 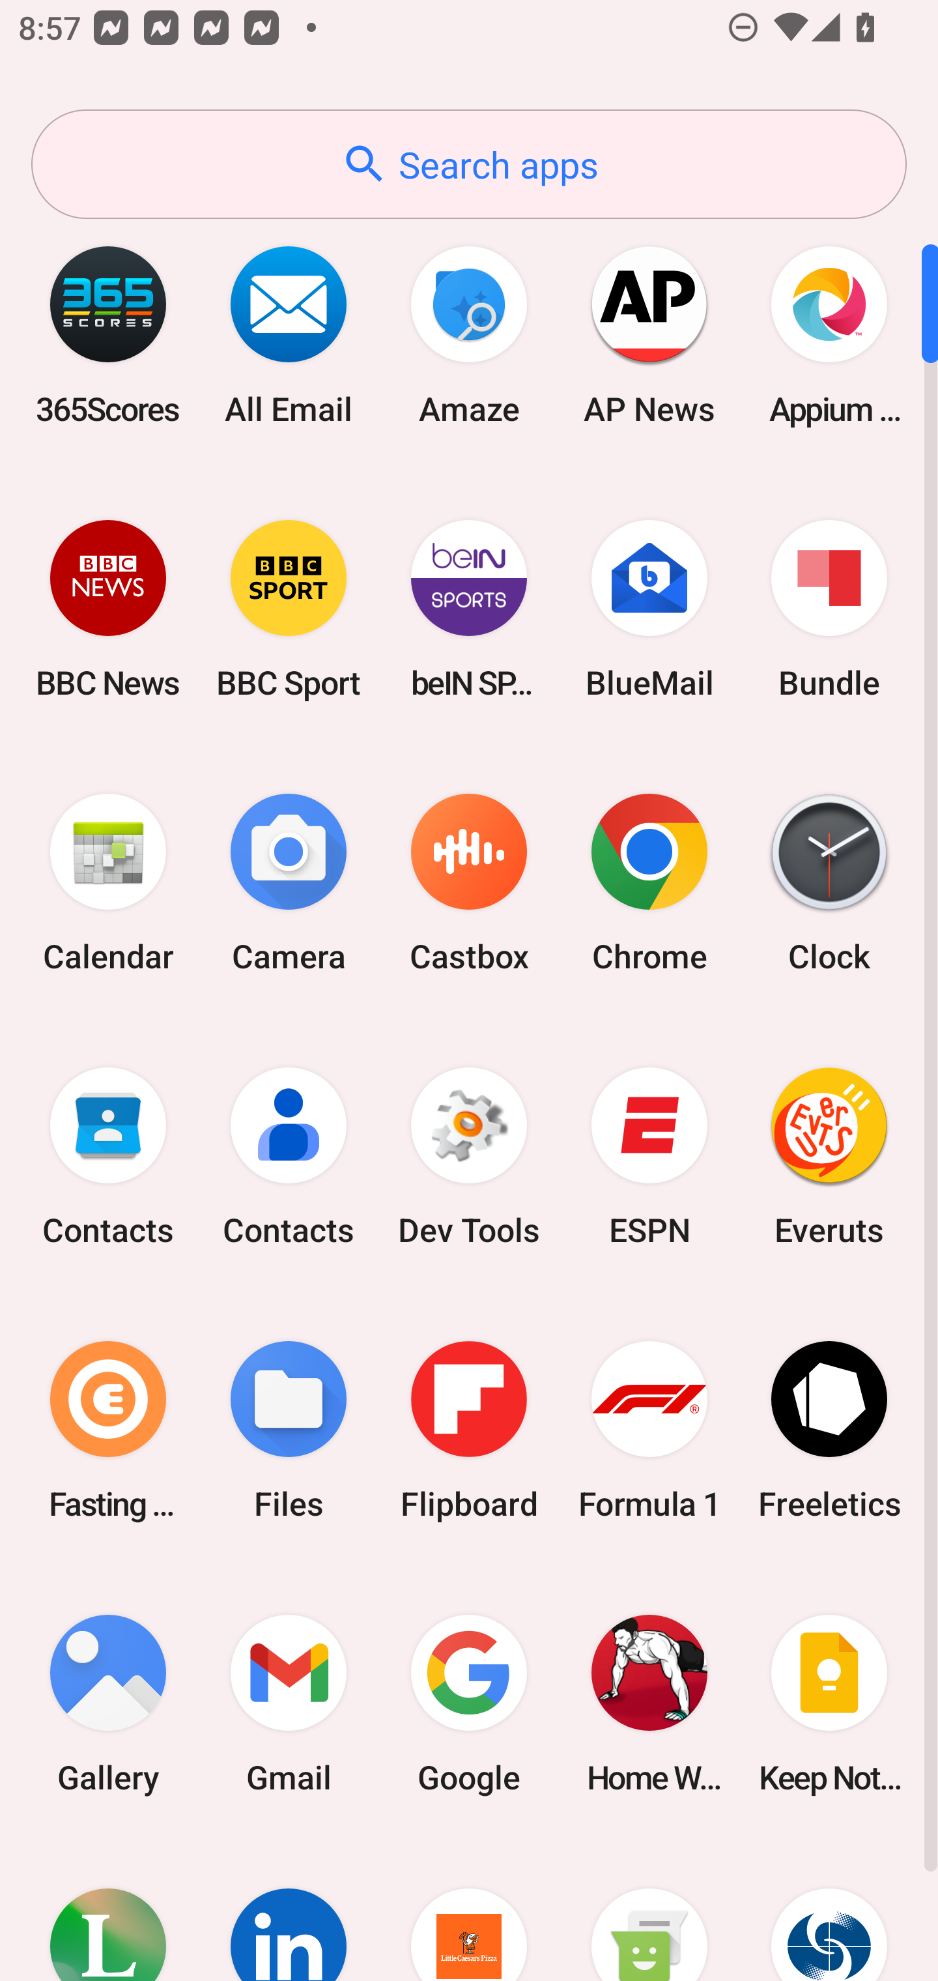 What do you see at coordinates (289, 609) in the screenshot?
I see `BBC Sport` at bounding box center [289, 609].